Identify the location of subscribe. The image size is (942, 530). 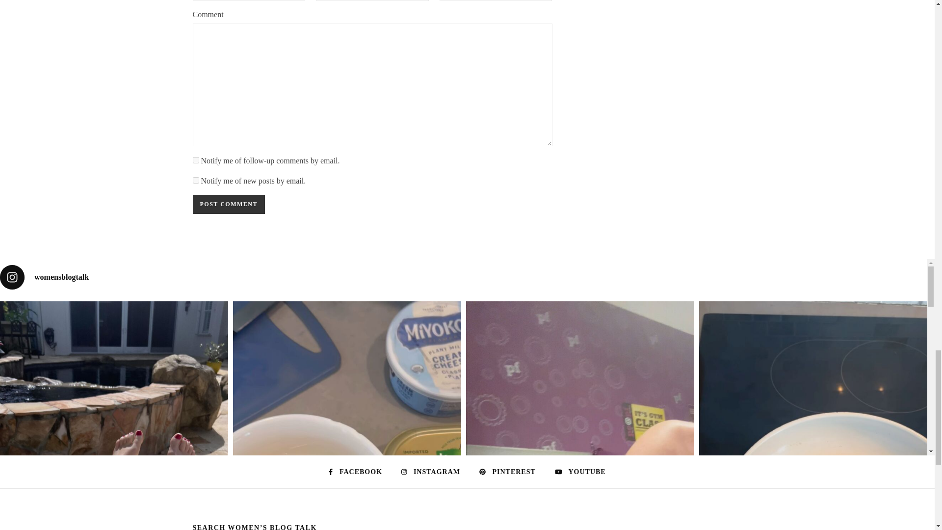
(195, 180).